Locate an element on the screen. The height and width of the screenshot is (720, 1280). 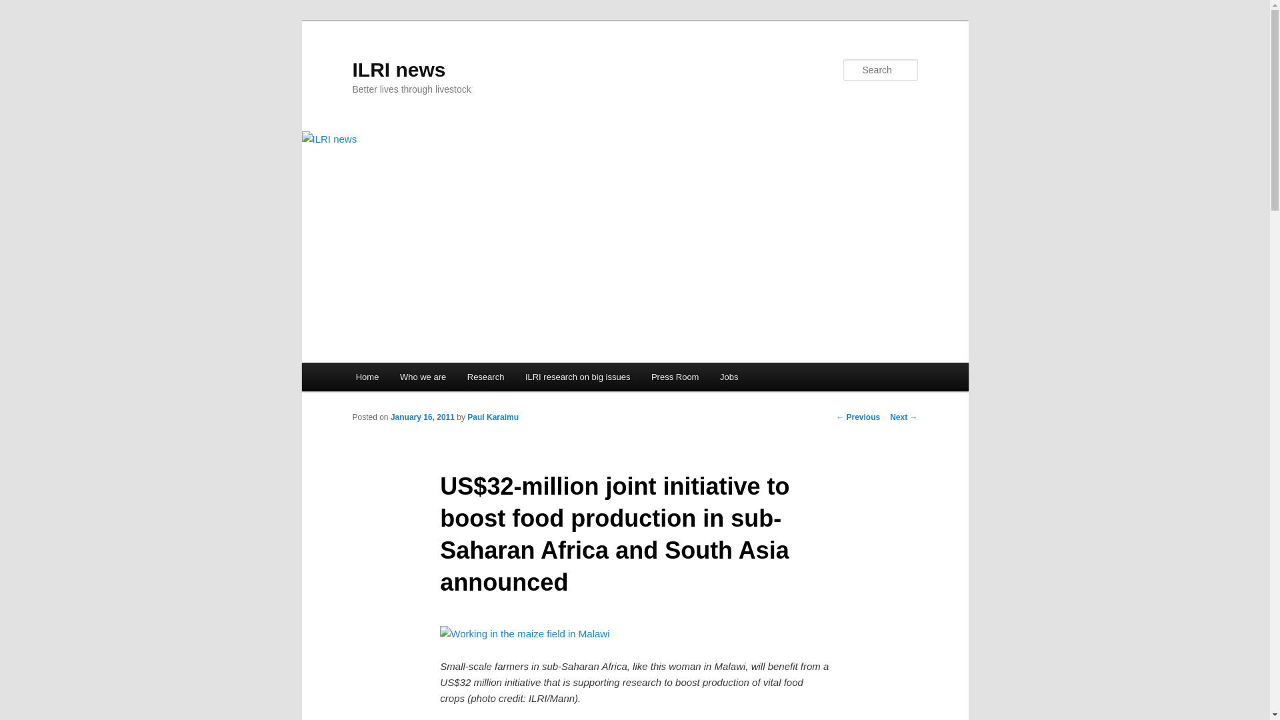
January 16, 2011 is located at coordinates (422, 417).